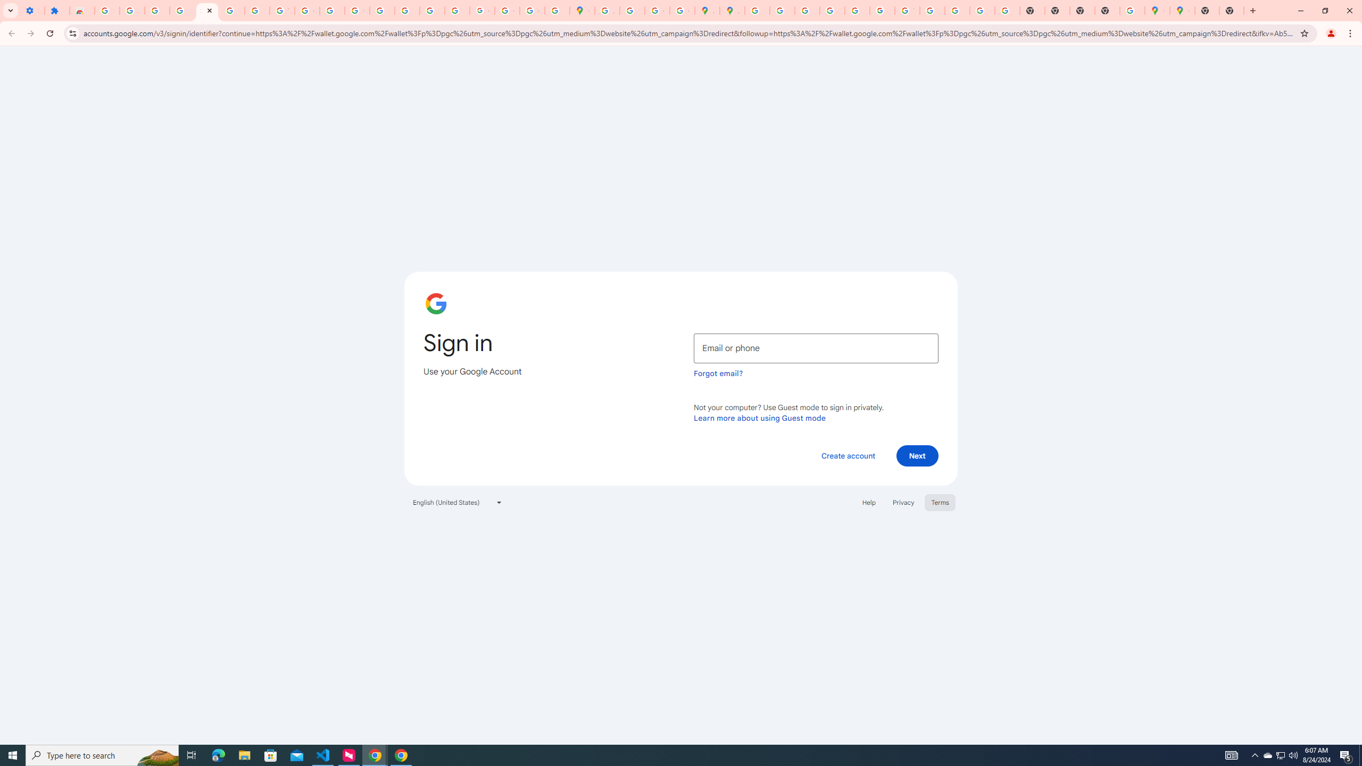  Describe the element at coordinates (32, 11) in the screenshot. I see `Settings - On startup` at that location.